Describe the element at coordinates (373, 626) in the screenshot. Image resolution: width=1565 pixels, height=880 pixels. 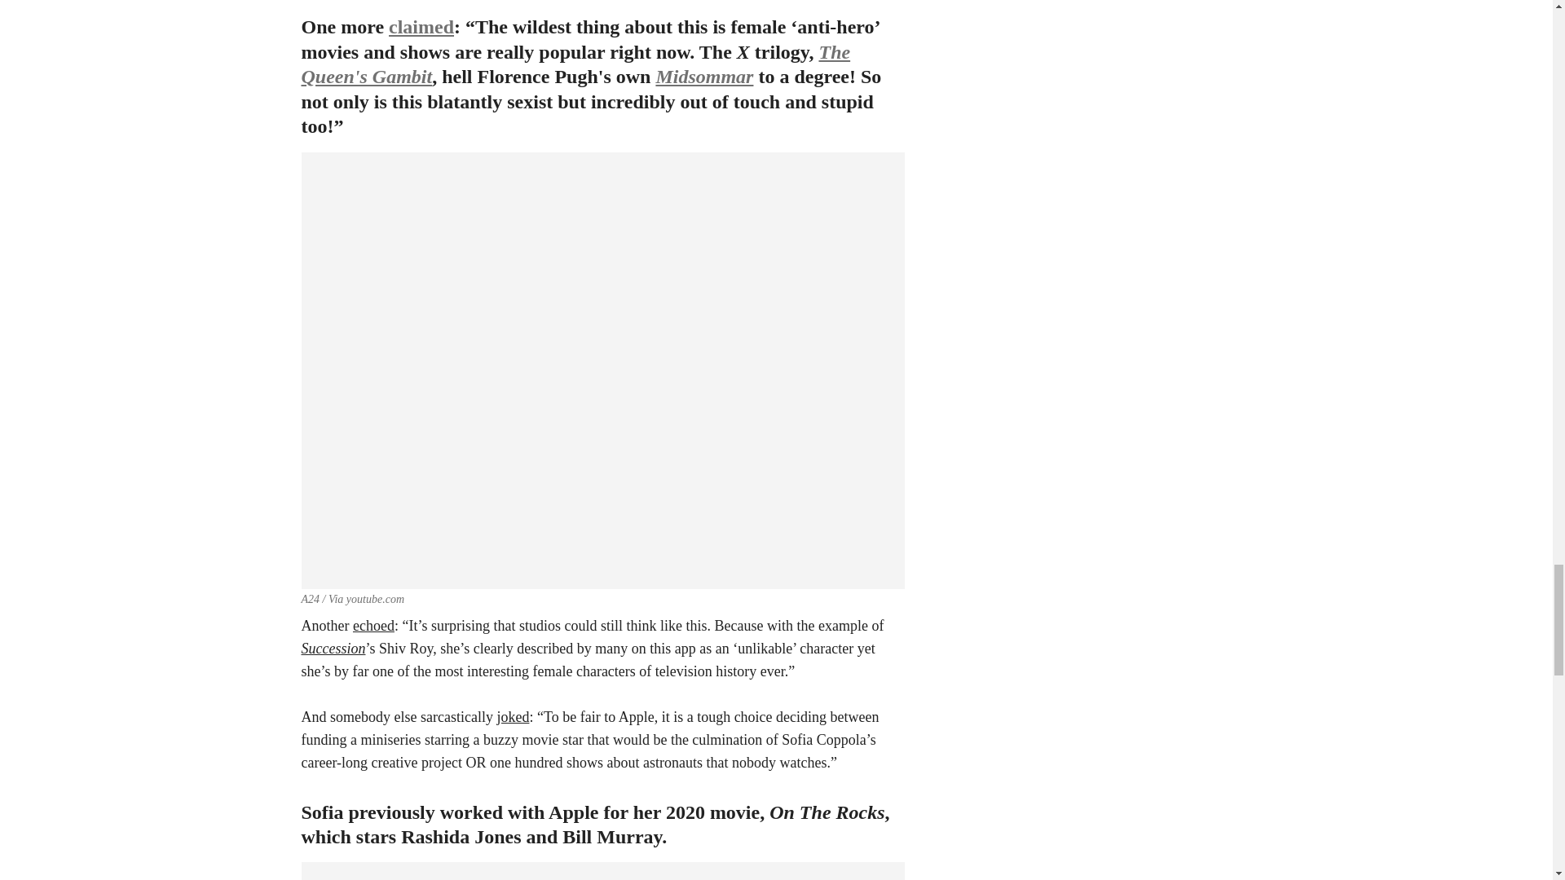
I see `echoed` at that location.